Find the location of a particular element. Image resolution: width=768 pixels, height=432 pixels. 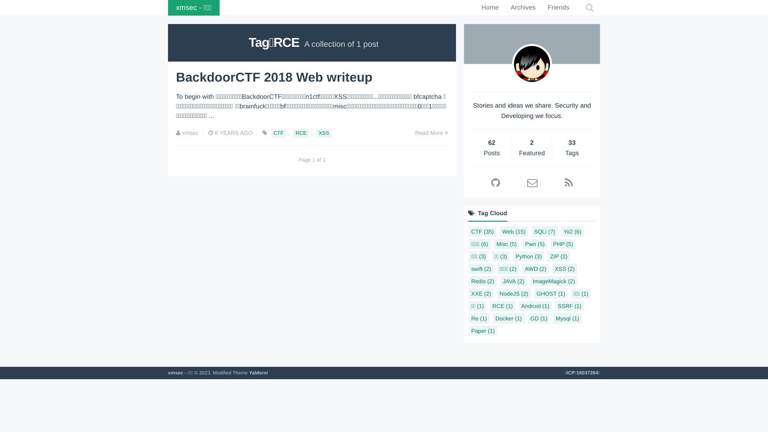

xmsec is located at coordinates (190, 133).